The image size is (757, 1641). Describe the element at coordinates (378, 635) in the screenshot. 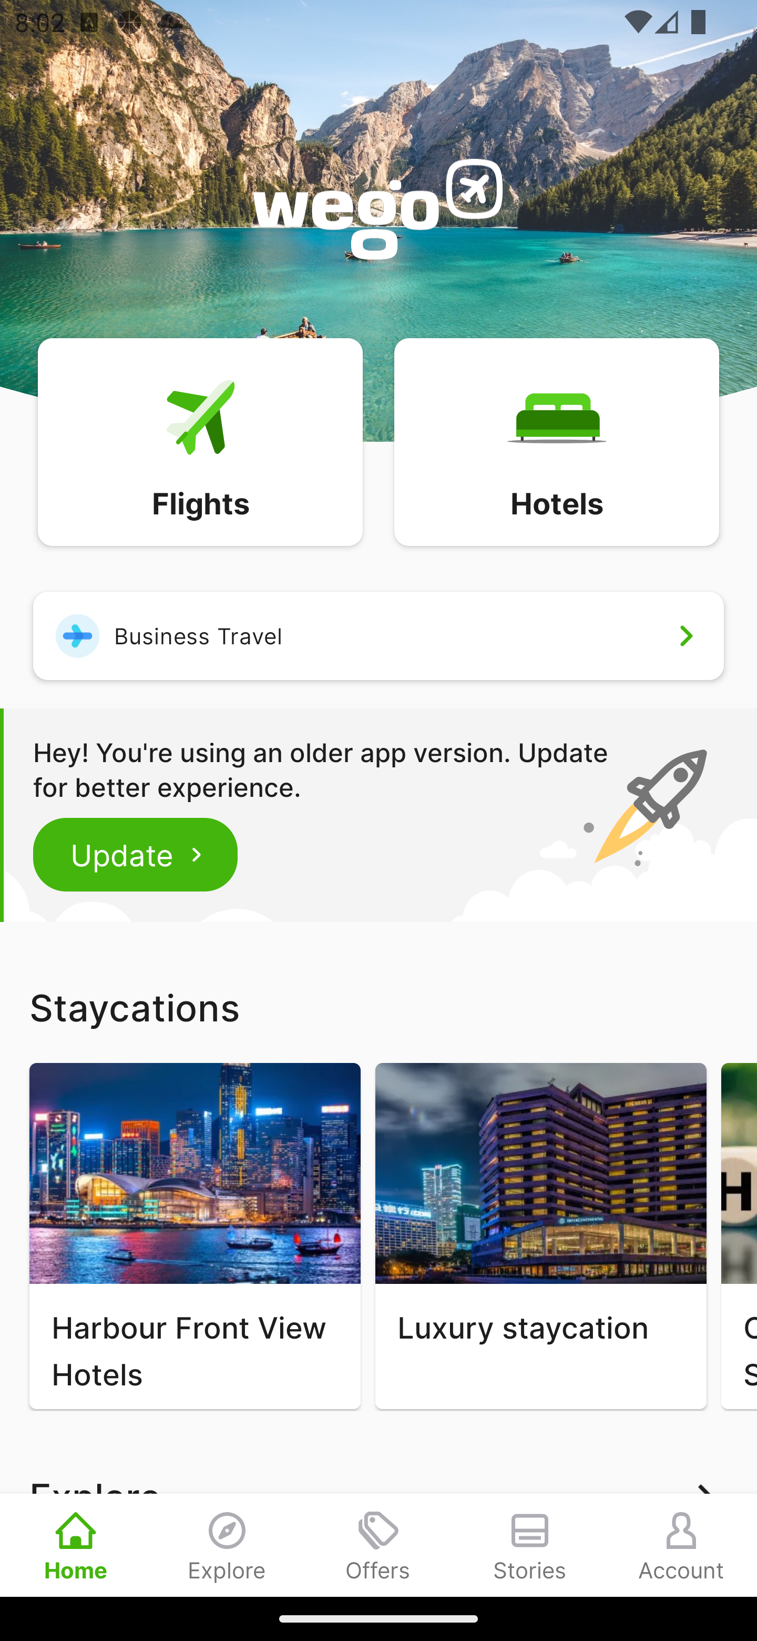

I see `Business Travel` at that location.